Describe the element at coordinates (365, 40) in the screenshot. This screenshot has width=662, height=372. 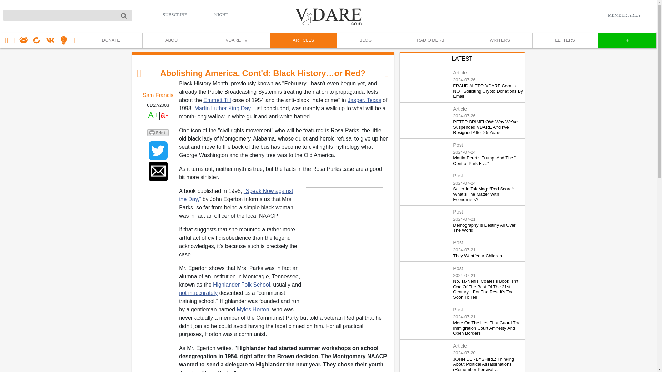
I see `BLOG` at that location.